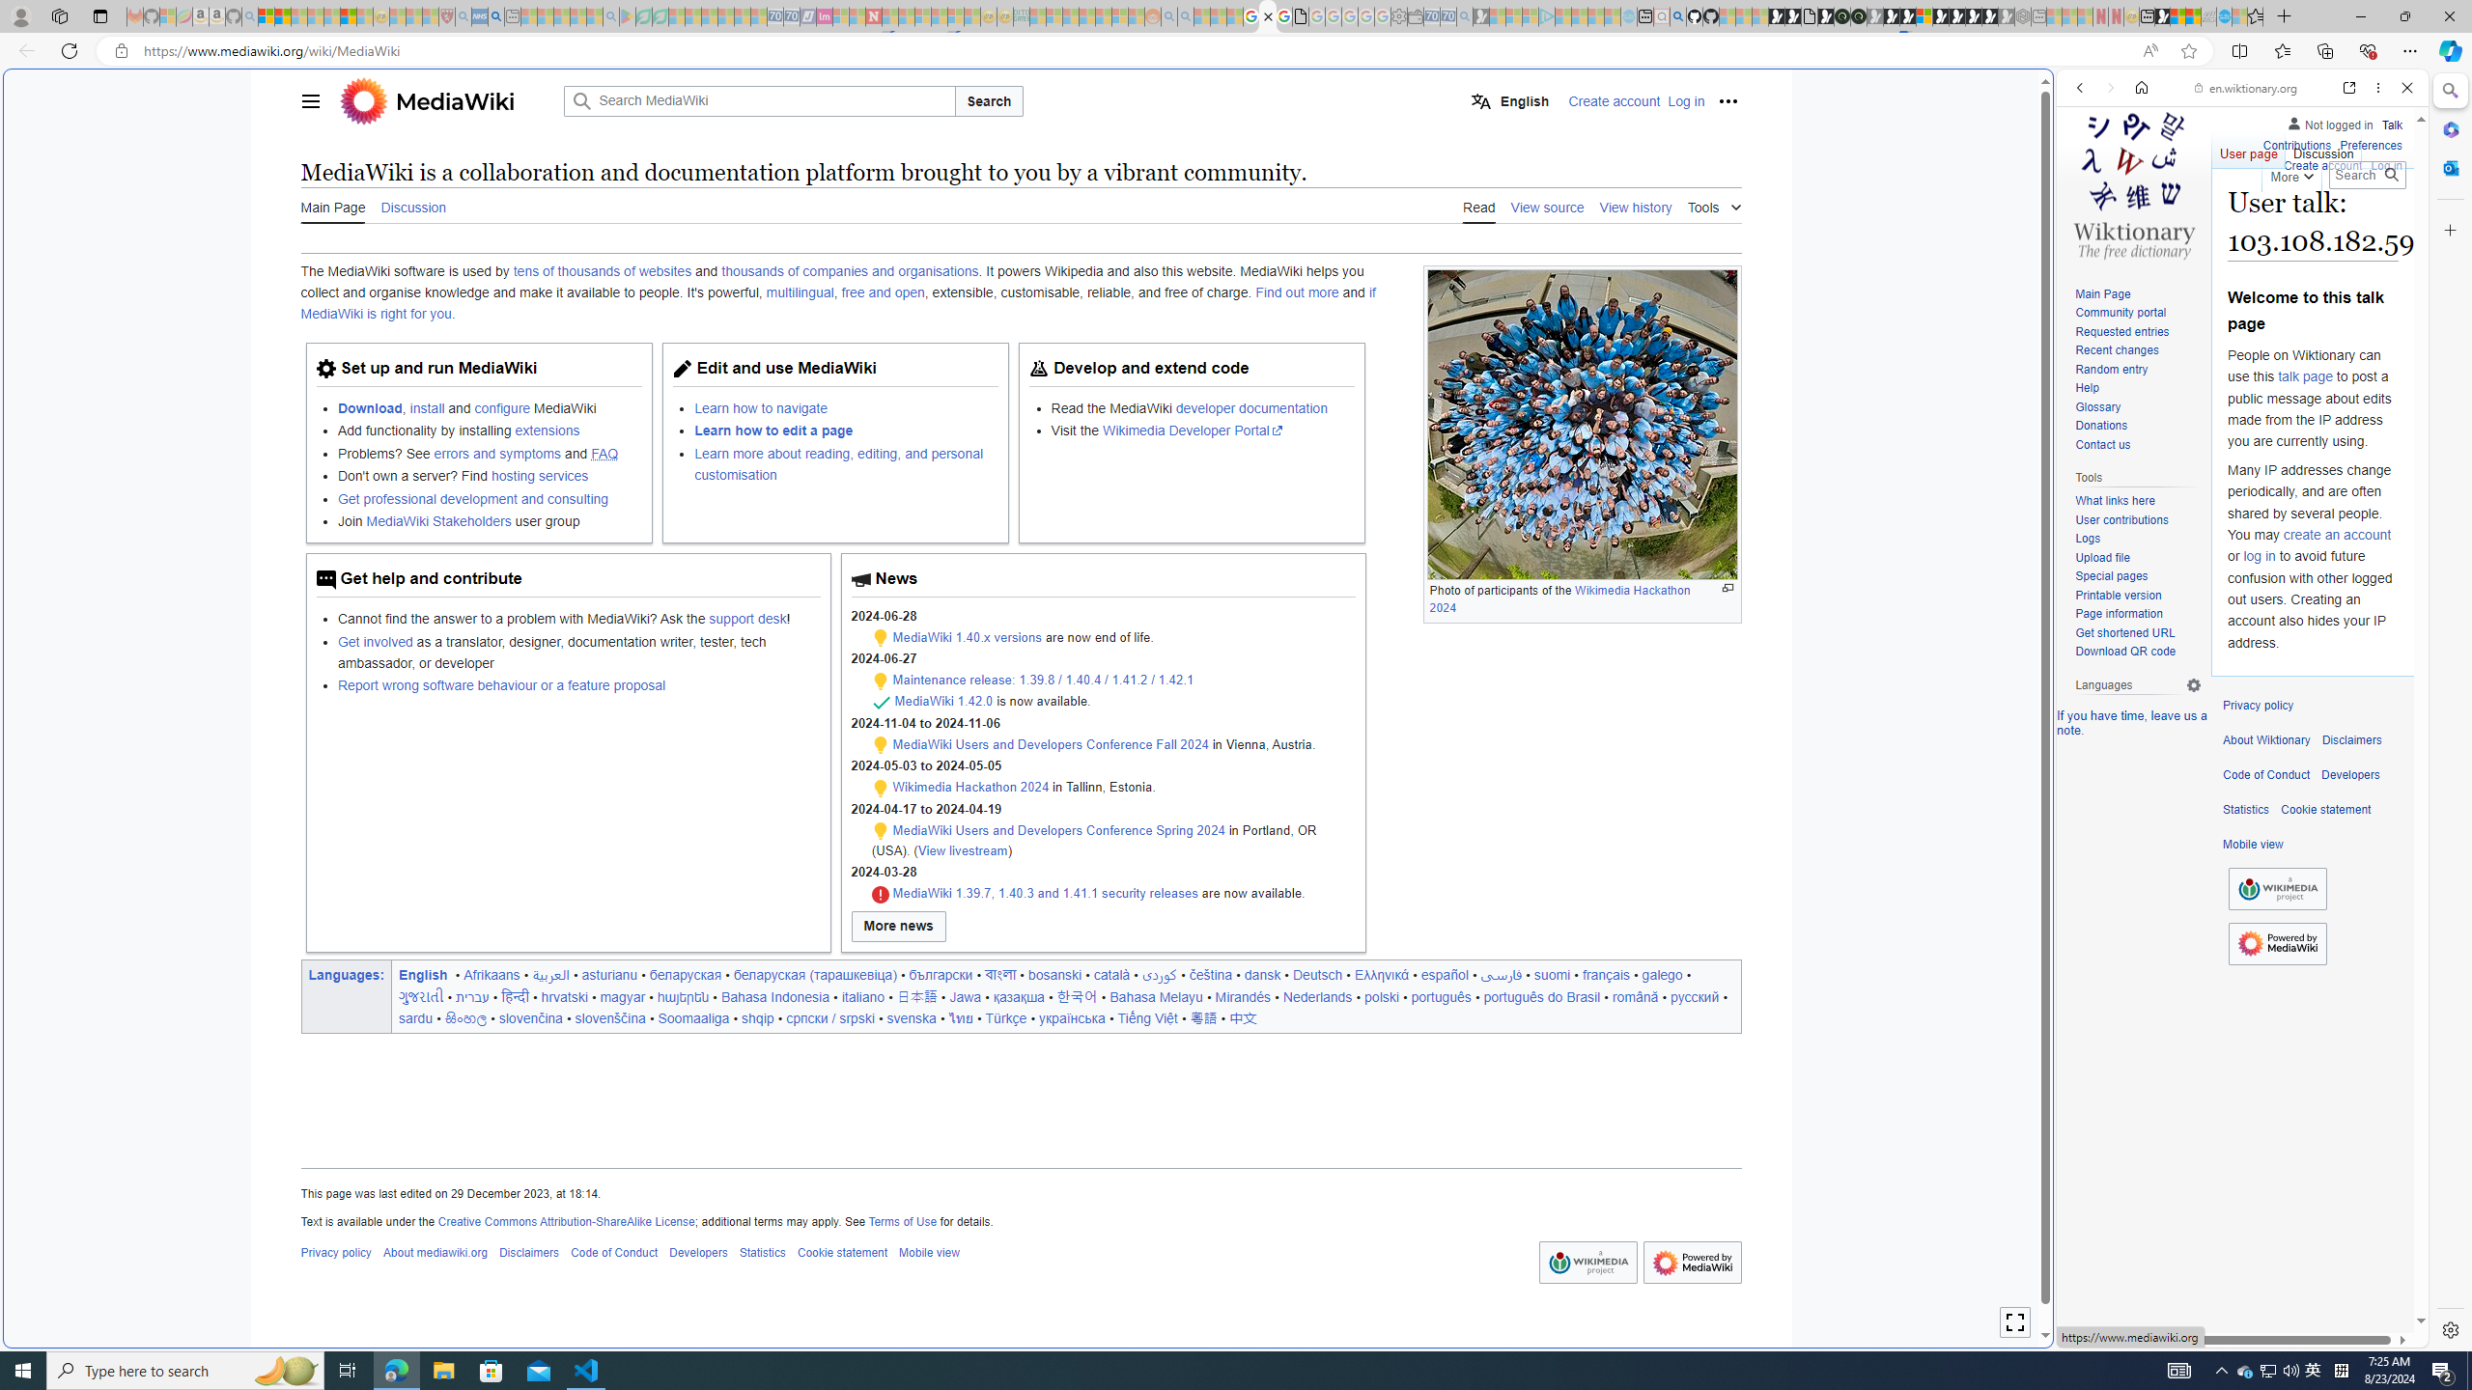 Image resolution: width=2472 pixels, height=1390 pixels. Describe the element at coordinates (2115, 502) in the screenshot. I see `What links here` at that location.